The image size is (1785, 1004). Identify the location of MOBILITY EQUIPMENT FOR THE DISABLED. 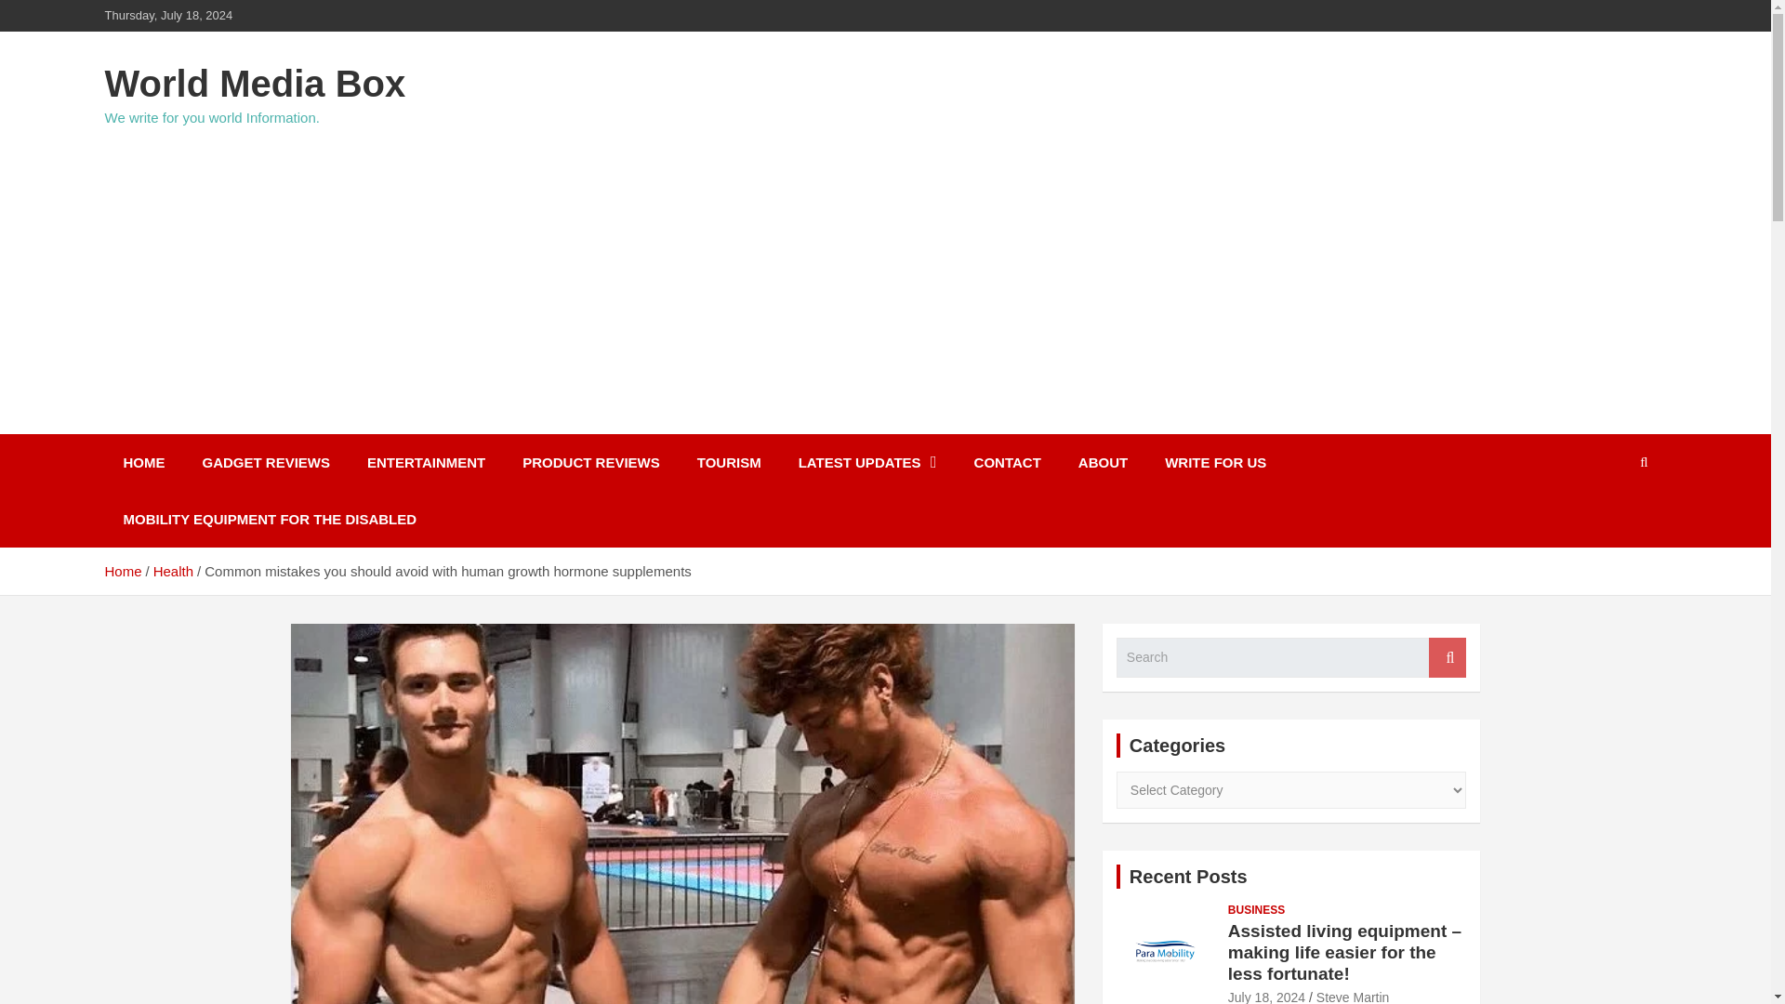
(270, 519).